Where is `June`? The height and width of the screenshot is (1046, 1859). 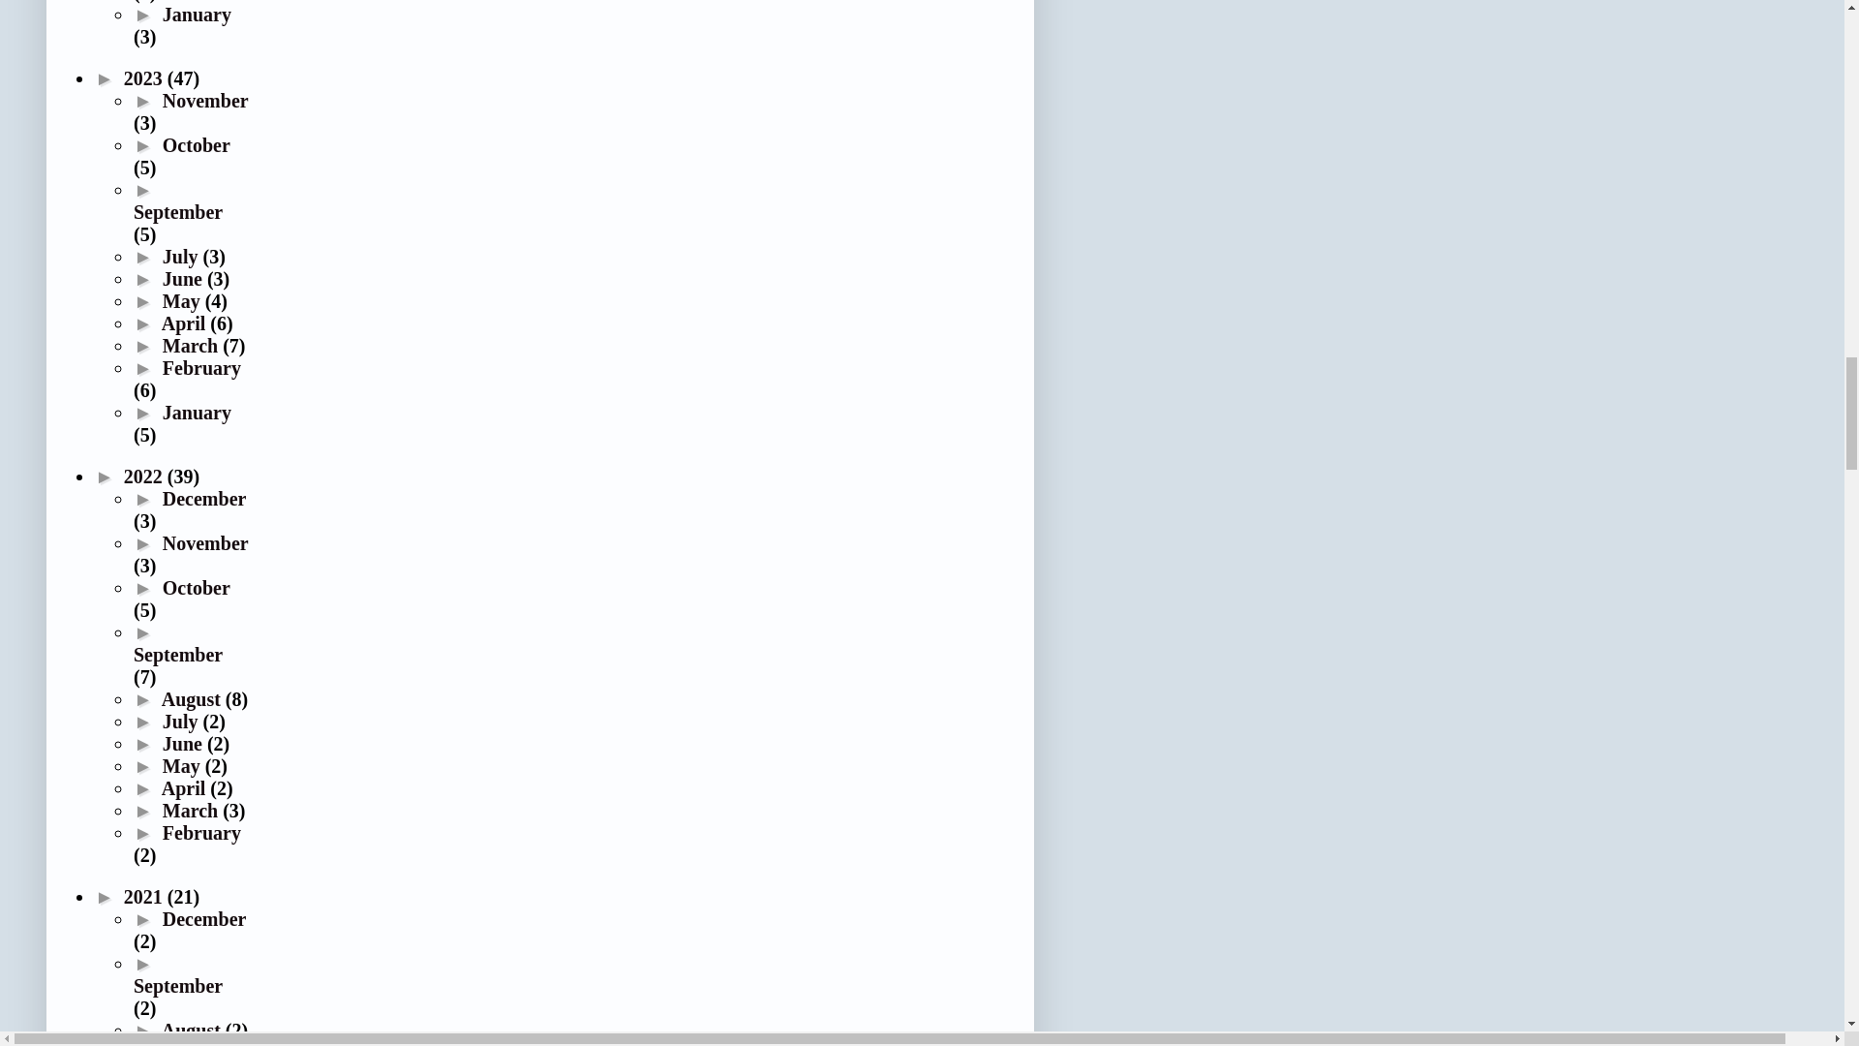
June is located at coordinates (184, 279).